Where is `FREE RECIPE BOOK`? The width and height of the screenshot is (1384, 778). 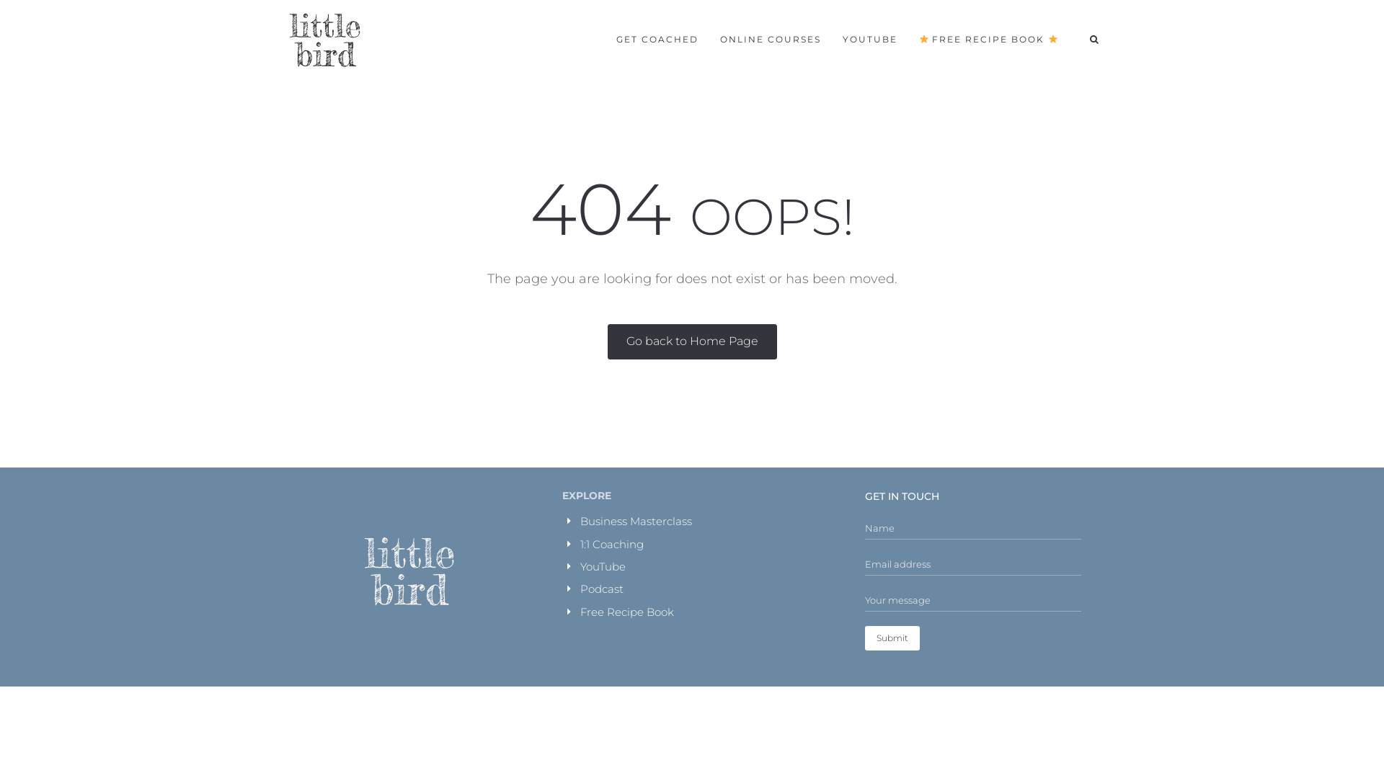
FREE RECIPE BOOK is located at coordinates (989, 40).